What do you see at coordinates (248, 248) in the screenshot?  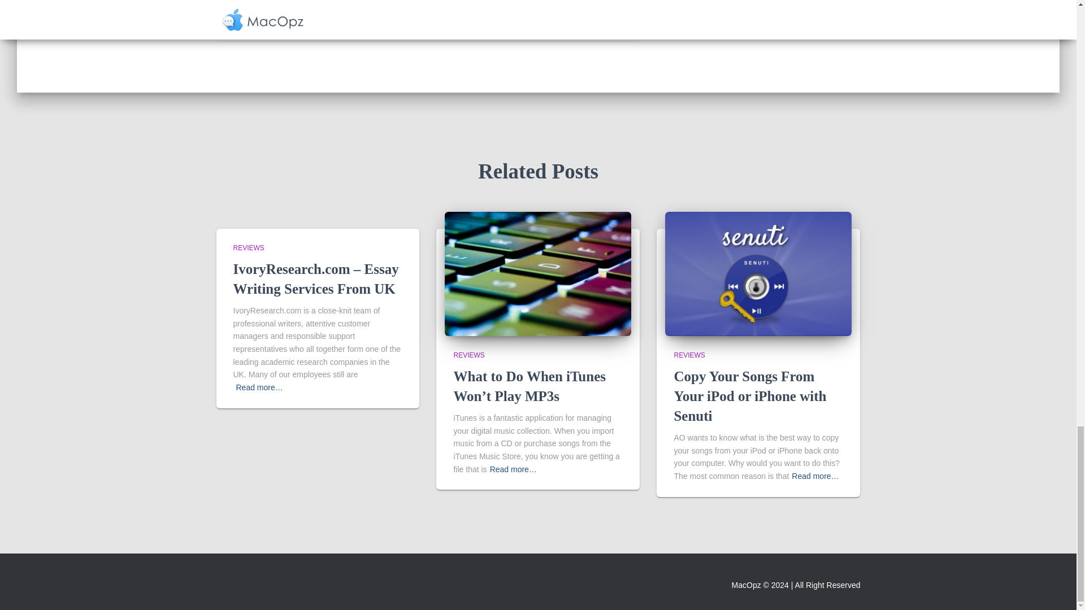 I see `REVIEWS` at bounding box center [248, 248].